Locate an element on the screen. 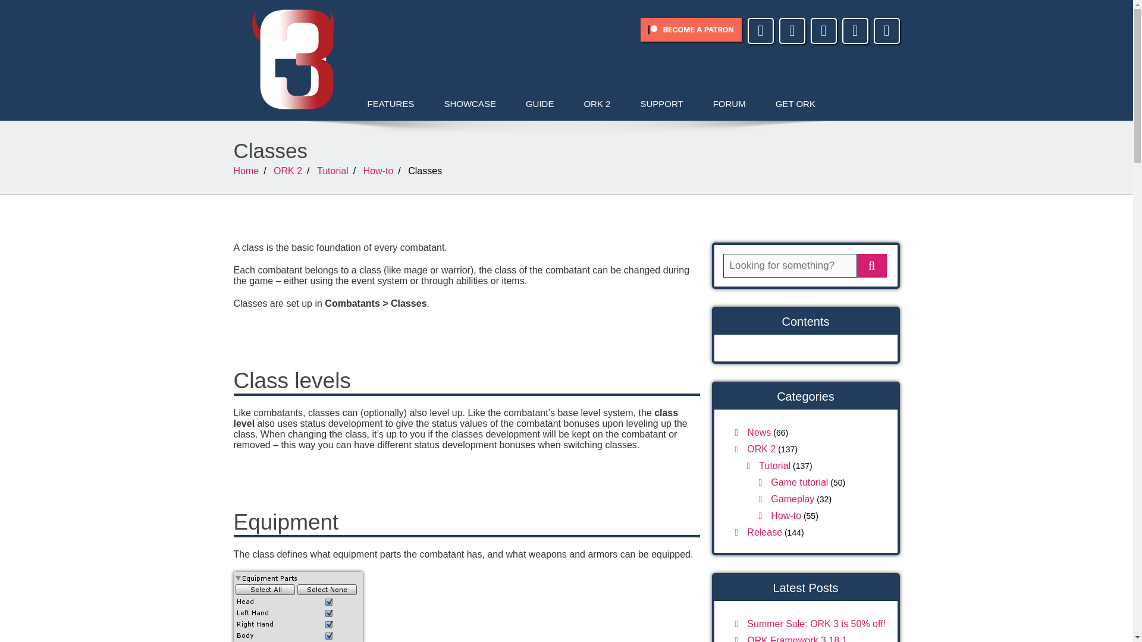 The image size is (1142, 642). FEATURES is located at coordinates (390, 103).